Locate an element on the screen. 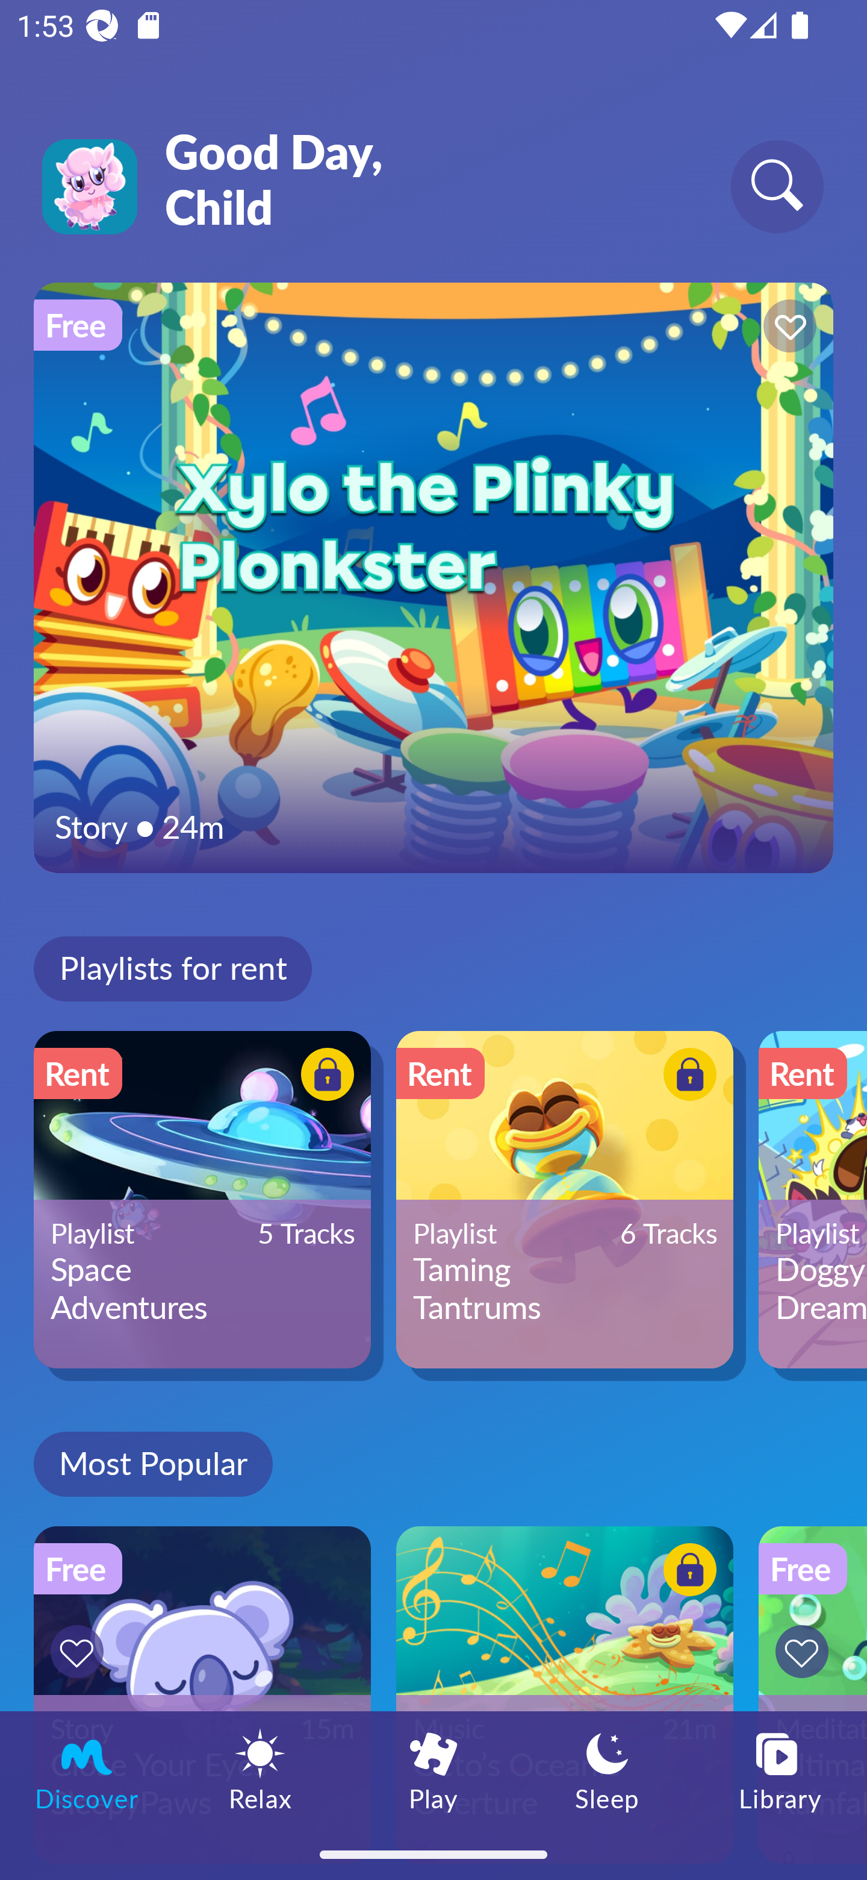 This screenshot has height=1880, width=867. Button is located at coordinates (81, 1651).